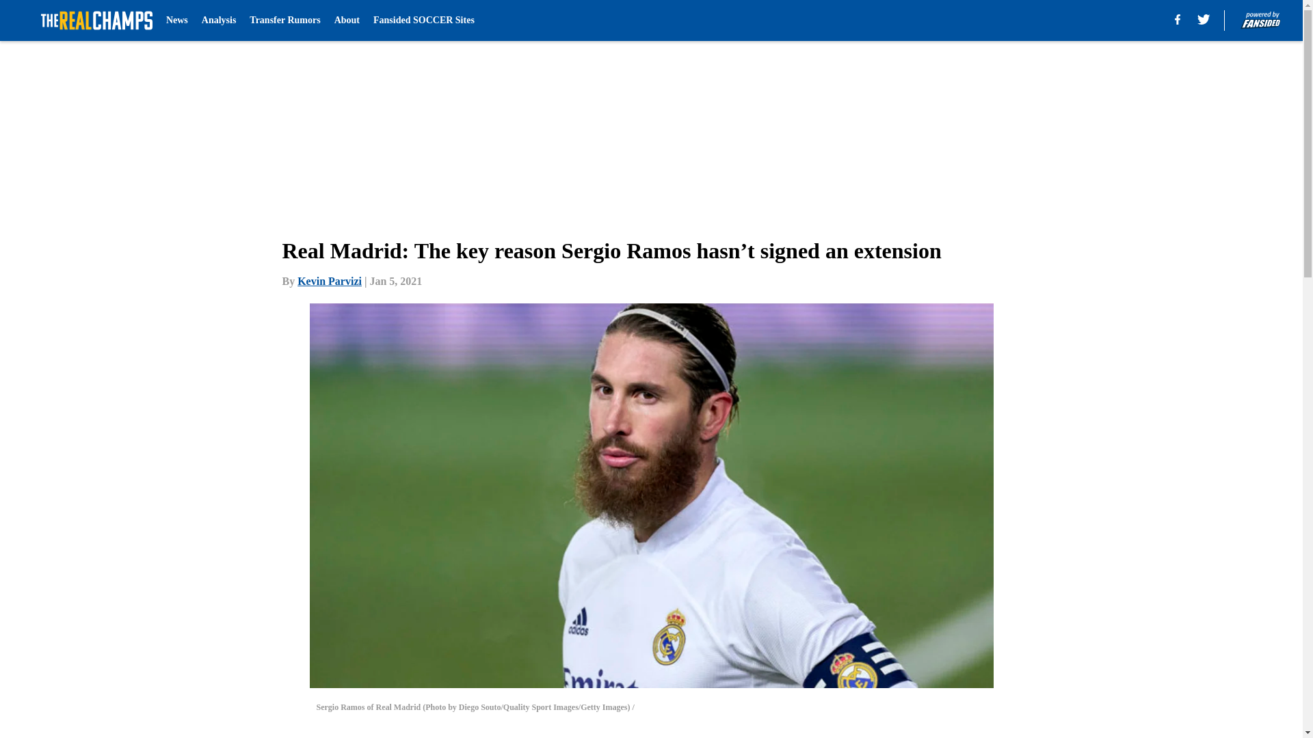 This screenshot has width=1313, height=738. What do you see at coordinates (347, 20) in the screenshot?
I see `About` at bounding box center [347, 20].